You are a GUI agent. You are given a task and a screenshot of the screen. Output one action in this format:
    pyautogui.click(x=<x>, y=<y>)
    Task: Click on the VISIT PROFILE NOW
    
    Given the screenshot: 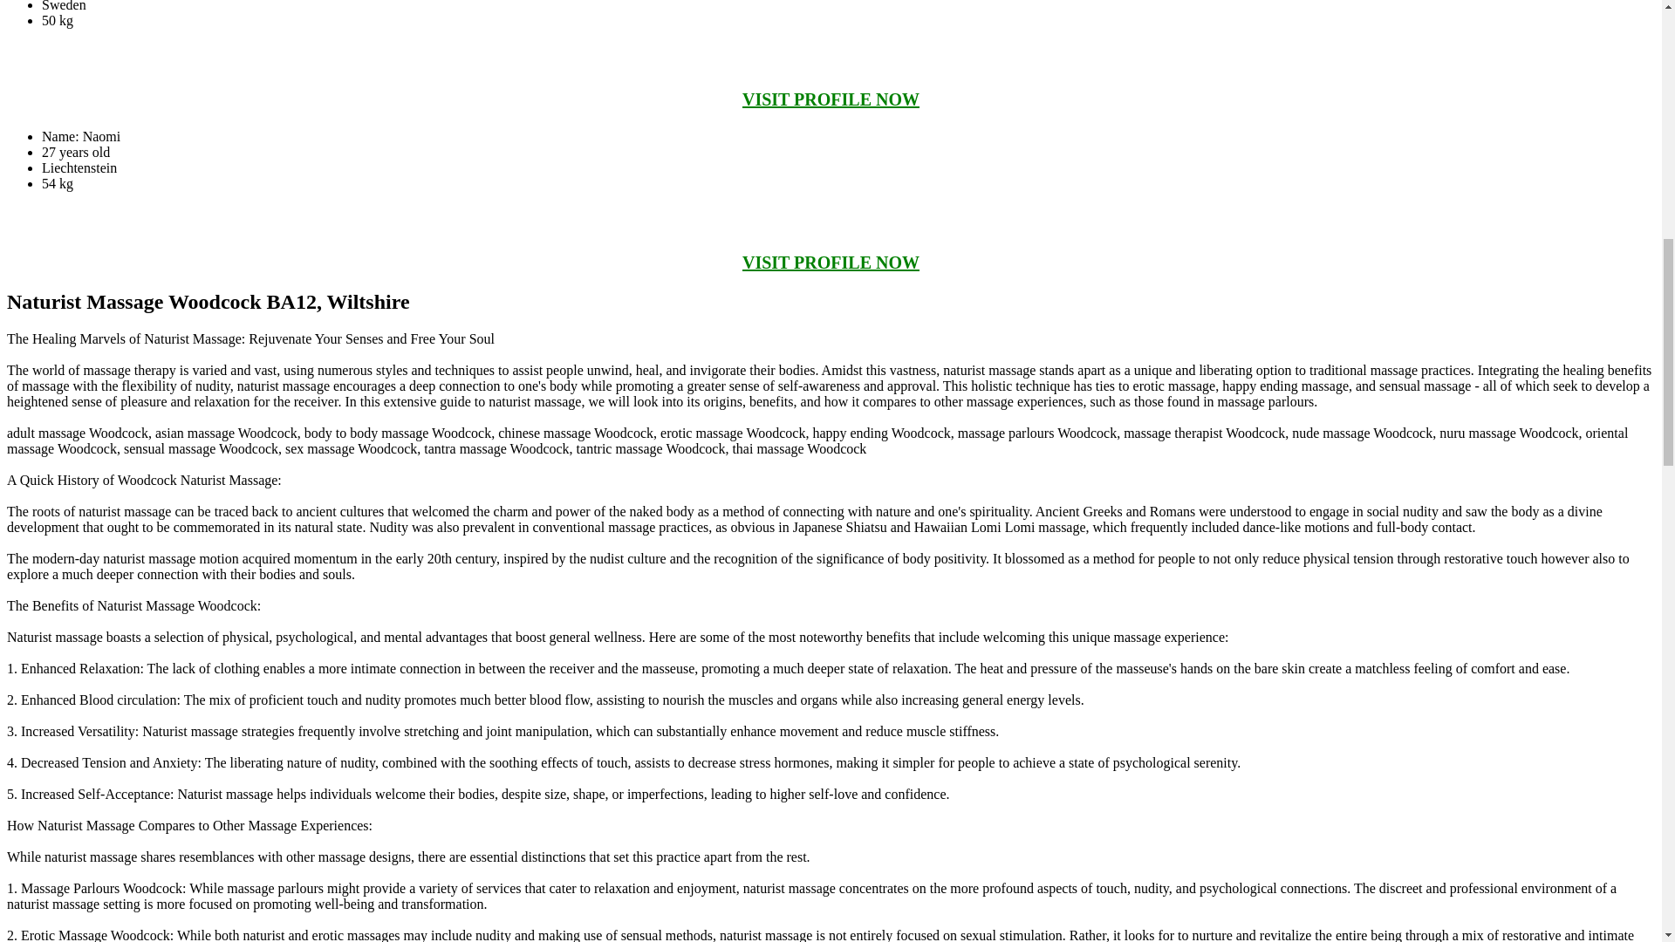 What is the action you would take?
    pyautogui.click(x=831, y=263)
    